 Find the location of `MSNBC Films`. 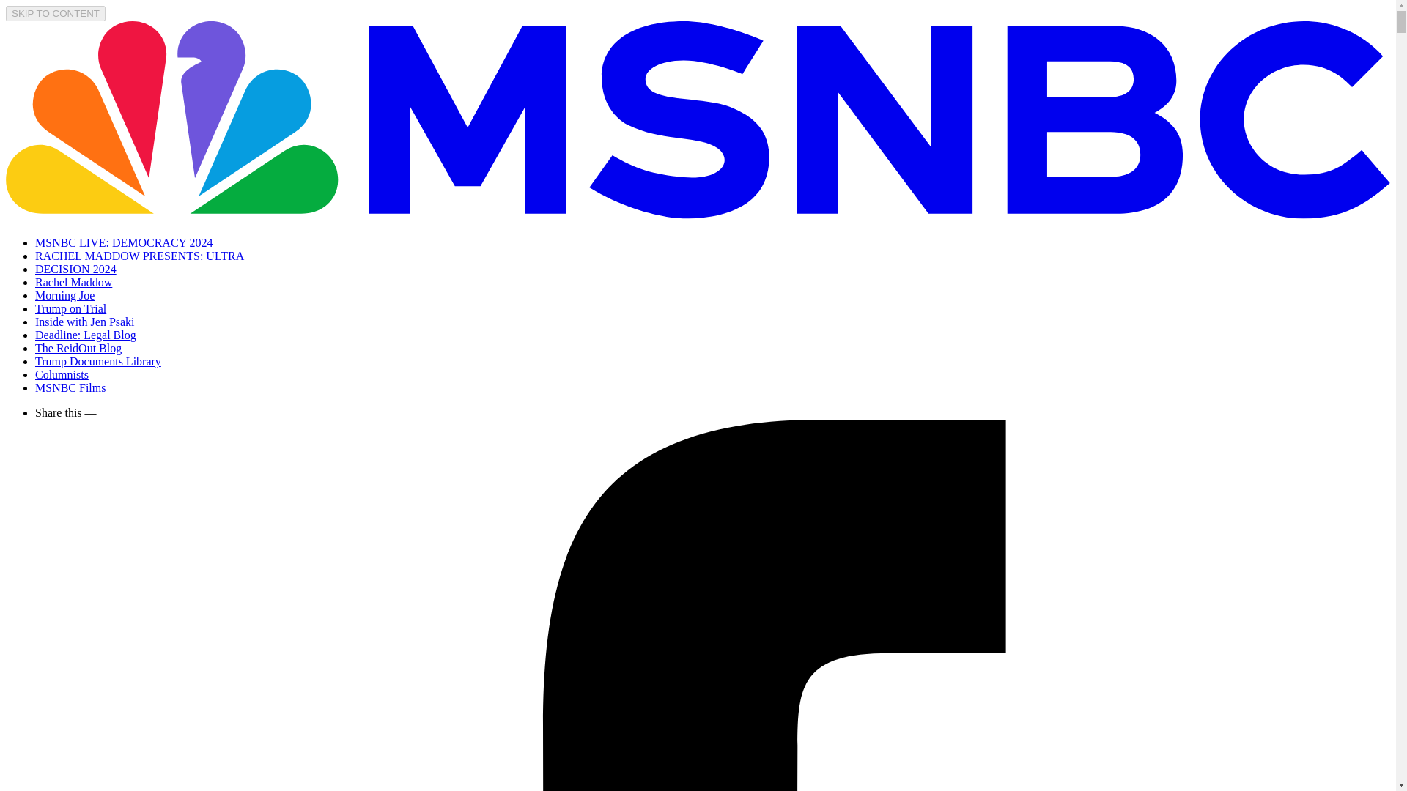

MSNBC Films is located at coordinates (70, 387).